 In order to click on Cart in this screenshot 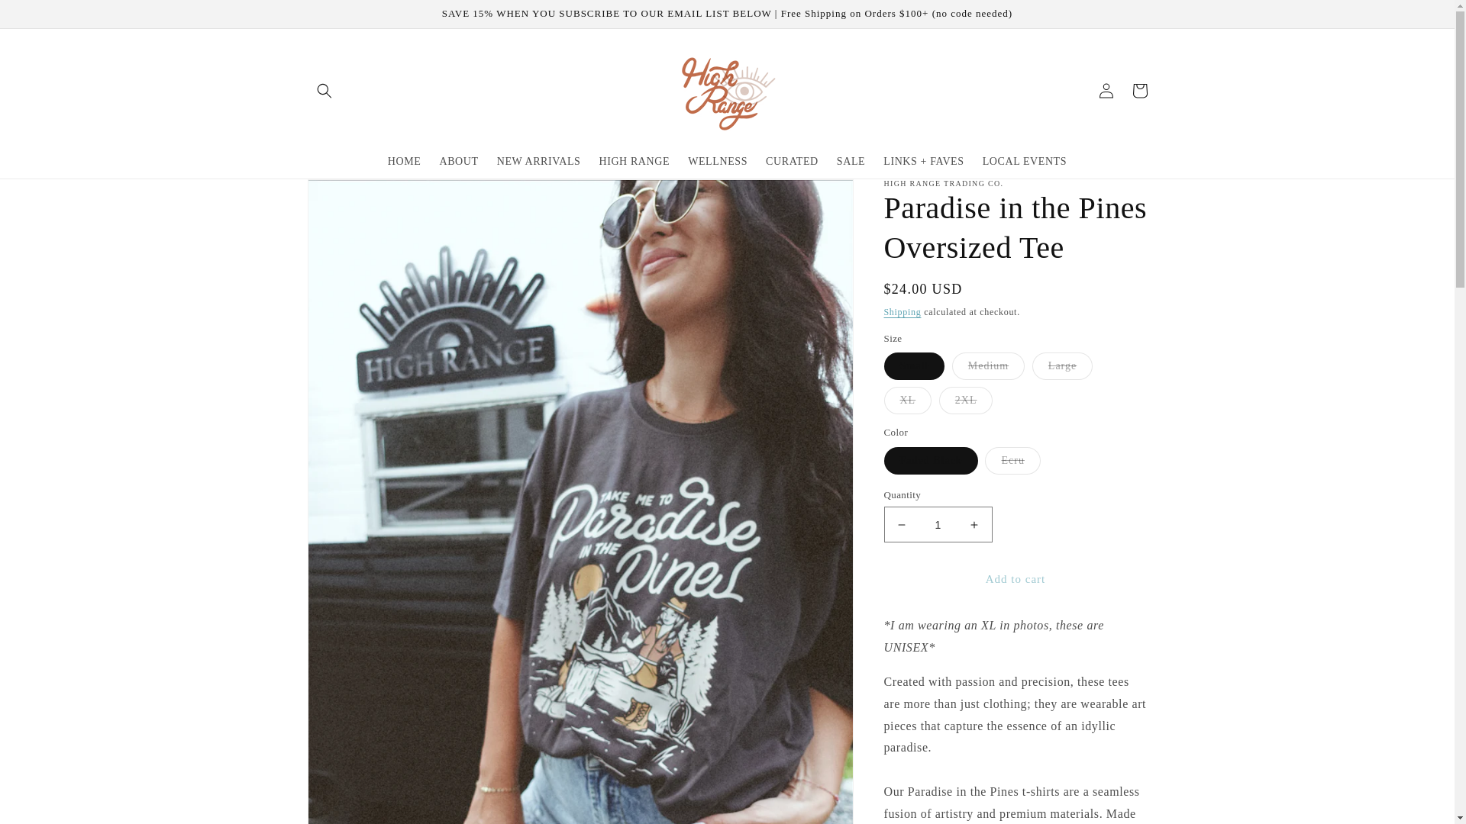, I will do `click(1139, 91)`.